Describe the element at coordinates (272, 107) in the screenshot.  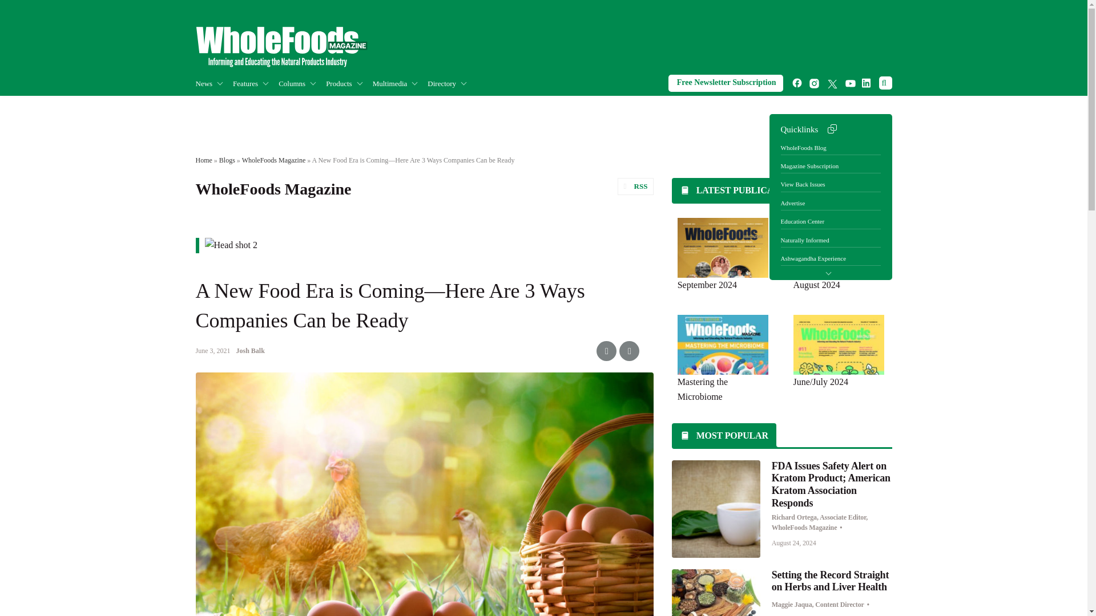
I see `Supplier News` at that location.